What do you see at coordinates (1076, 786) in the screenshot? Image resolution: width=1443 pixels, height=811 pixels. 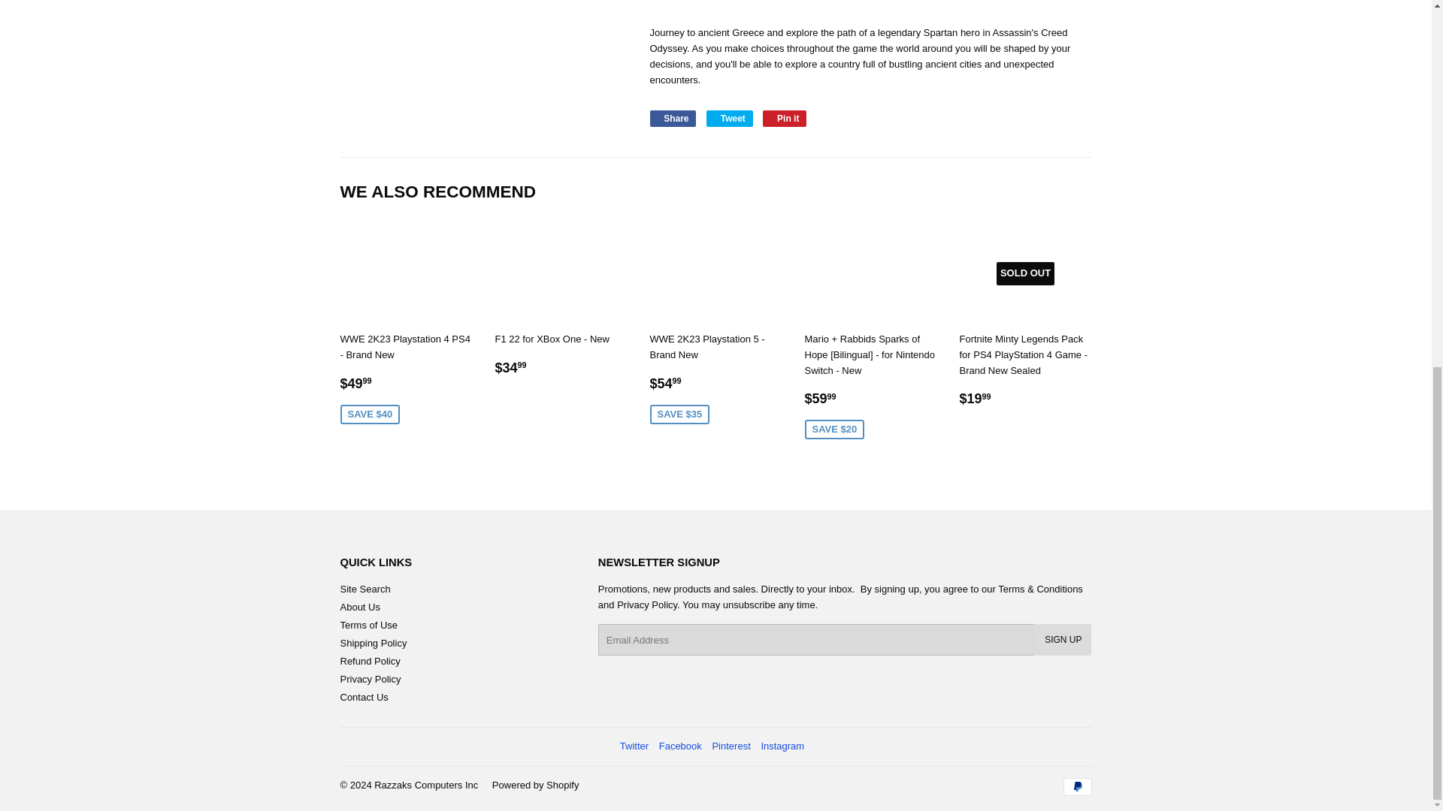 I see `PayPal` at bounding box center [1076, 786].